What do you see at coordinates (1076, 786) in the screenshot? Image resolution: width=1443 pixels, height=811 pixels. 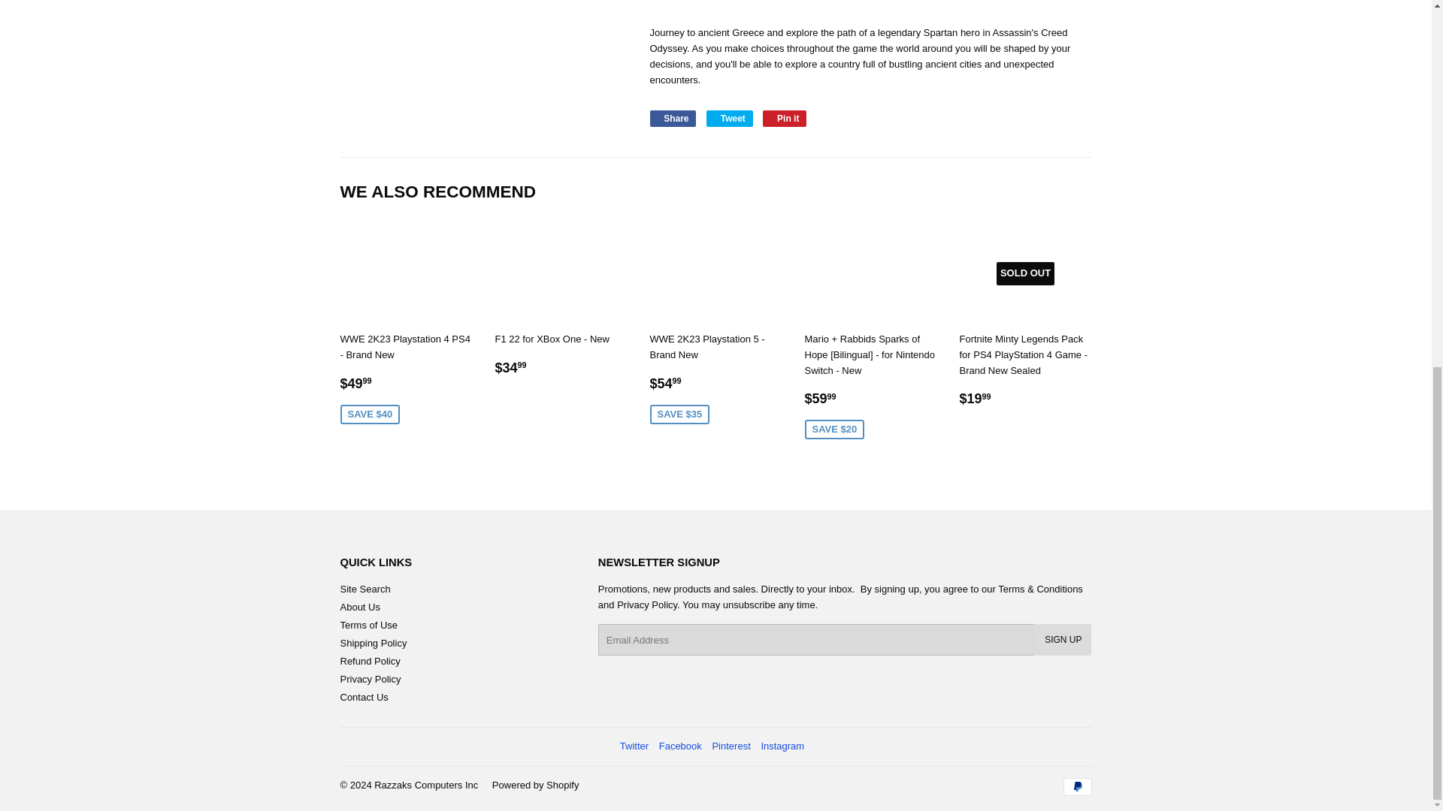 I see `PayPal` at bounding box center [1076, 786].